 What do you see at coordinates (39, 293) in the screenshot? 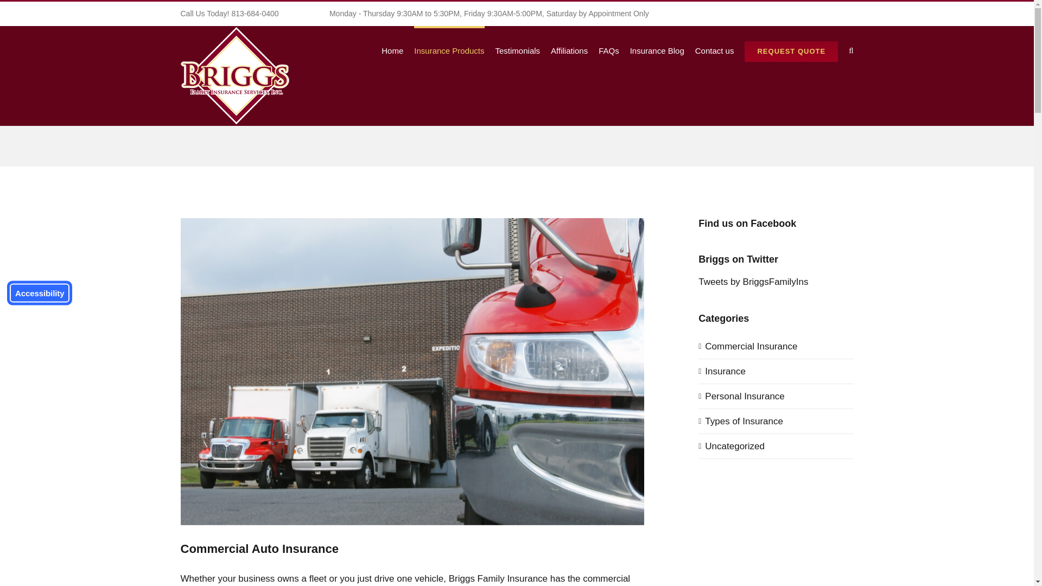
I see `Accessibility Menu` at bounding box center [39, 293].